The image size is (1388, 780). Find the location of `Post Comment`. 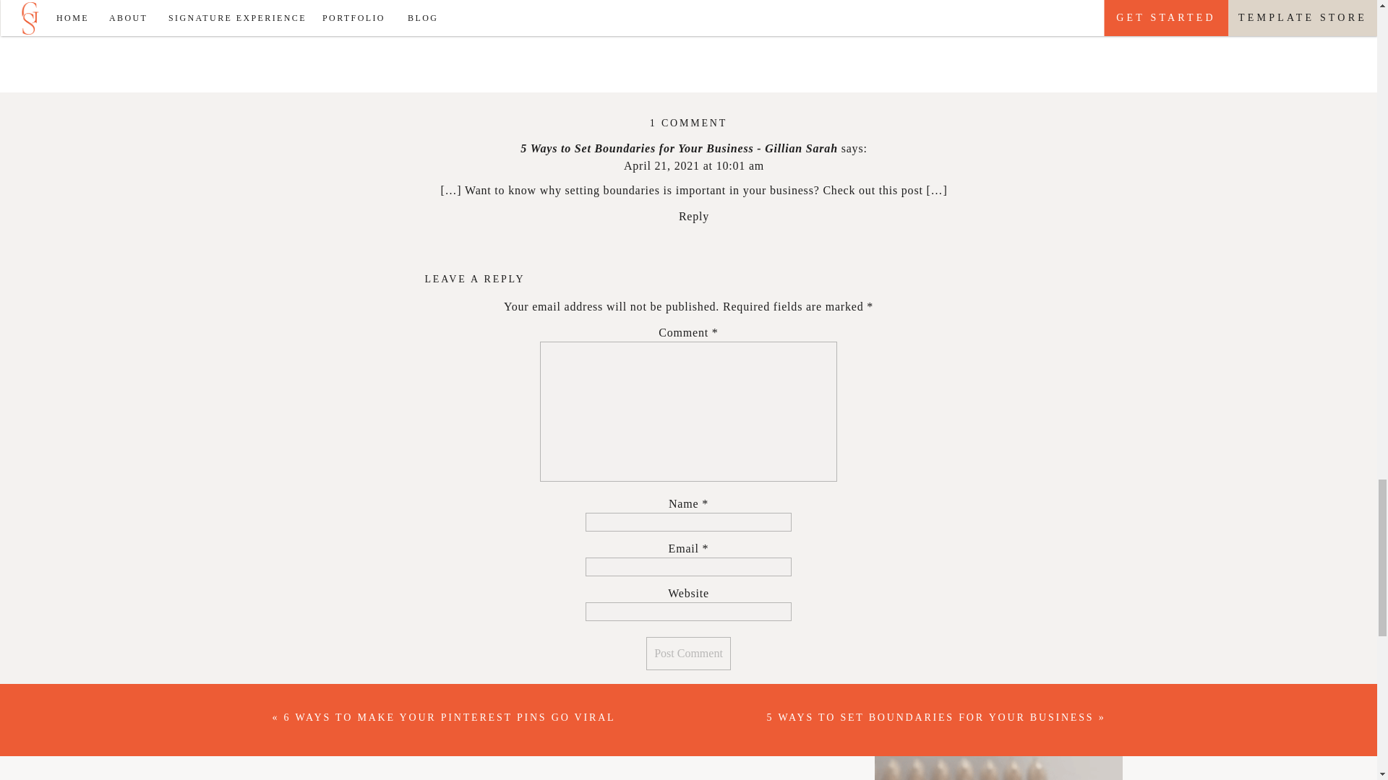

Post Comment is located at coordinates (688, 653).